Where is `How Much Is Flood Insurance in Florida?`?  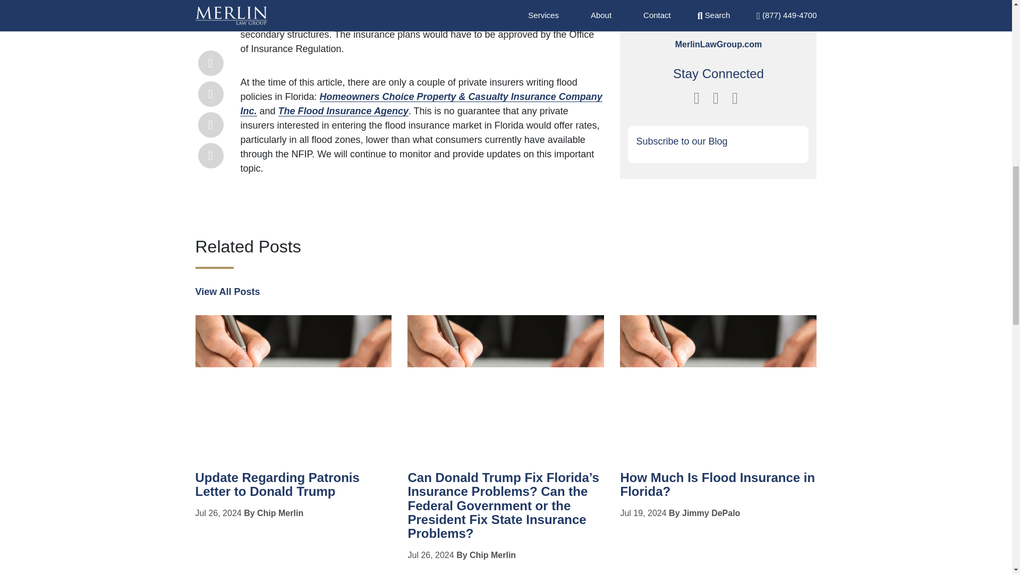 How Much Is Flood Insurance in Florida? is located at coordinates (717, 469).